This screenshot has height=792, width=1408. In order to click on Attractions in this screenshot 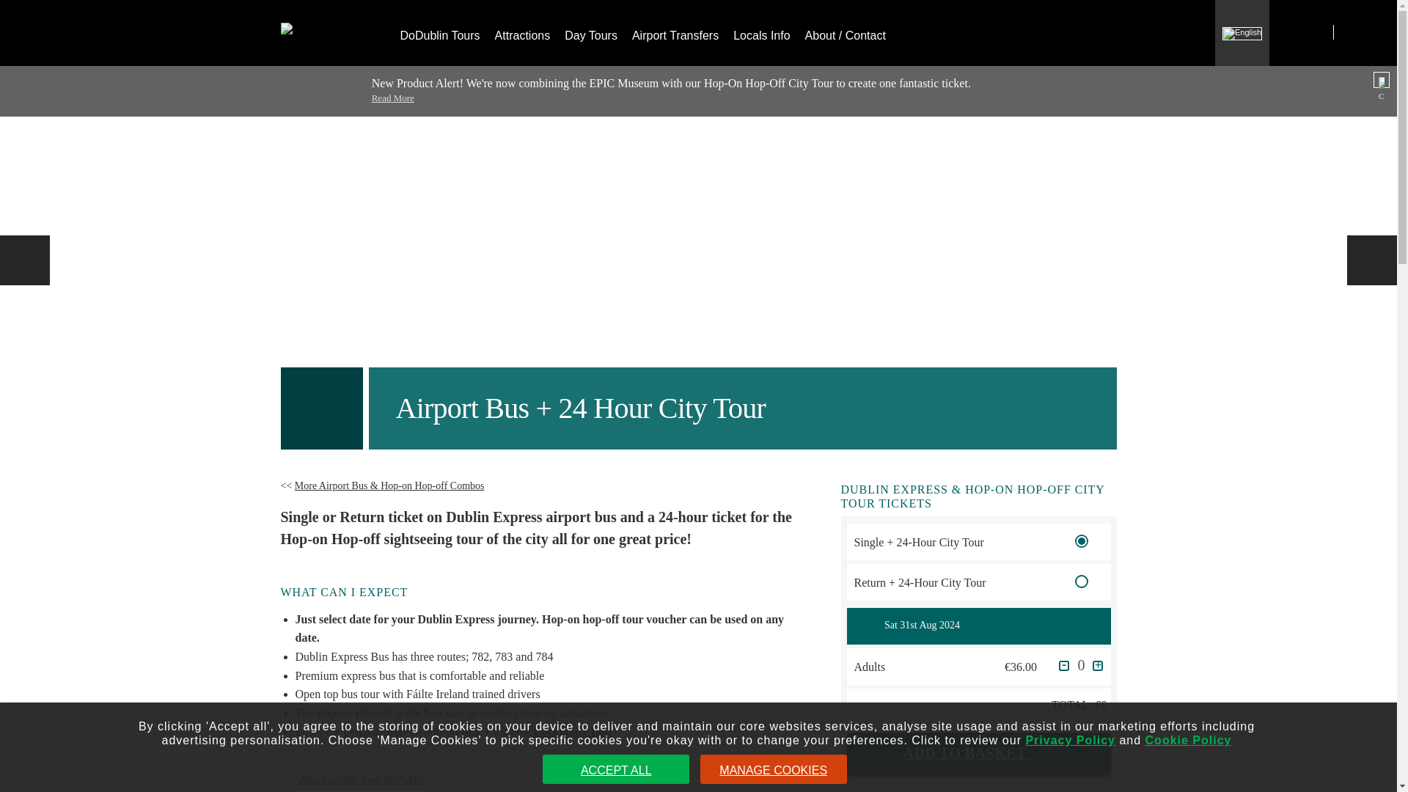, I will do `click(522, 32)`.